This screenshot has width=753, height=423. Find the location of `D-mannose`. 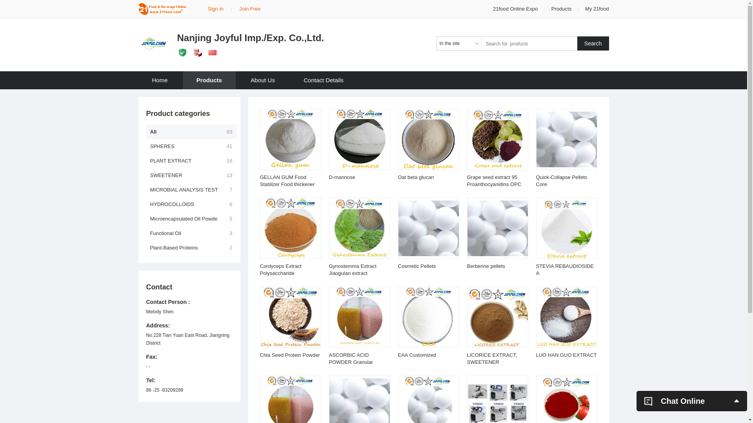

D-mannose is located at coordinates (342, 177).